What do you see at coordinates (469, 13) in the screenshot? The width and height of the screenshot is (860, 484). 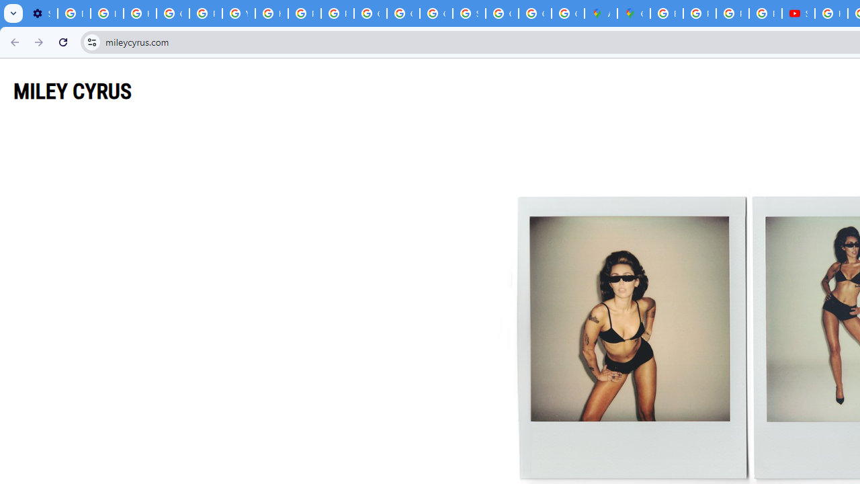 I see `Sign in - Google Accounts` at bounding box center [469, 13].